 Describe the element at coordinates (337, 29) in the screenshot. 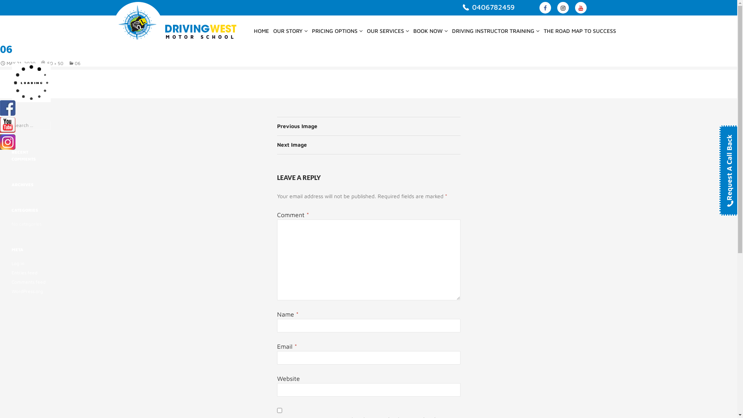

I see `PRICING OPTIONS` at that location.